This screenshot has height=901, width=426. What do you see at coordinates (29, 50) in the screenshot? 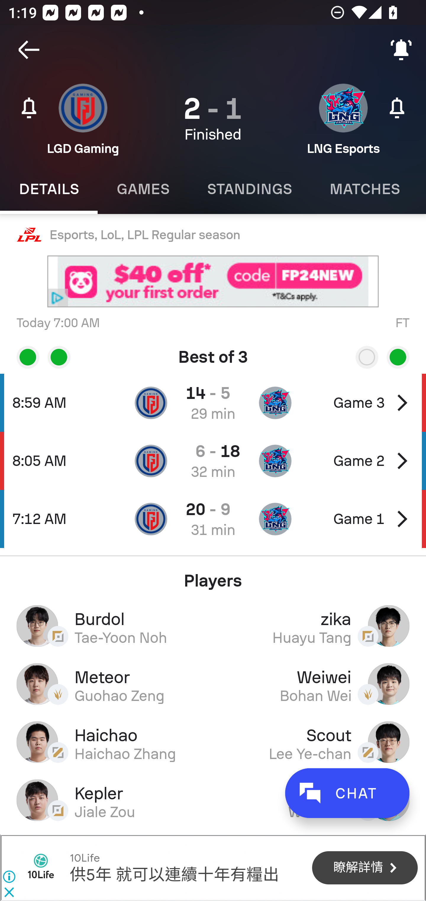
I see `Navigate up` at bounding box center [29, 50].